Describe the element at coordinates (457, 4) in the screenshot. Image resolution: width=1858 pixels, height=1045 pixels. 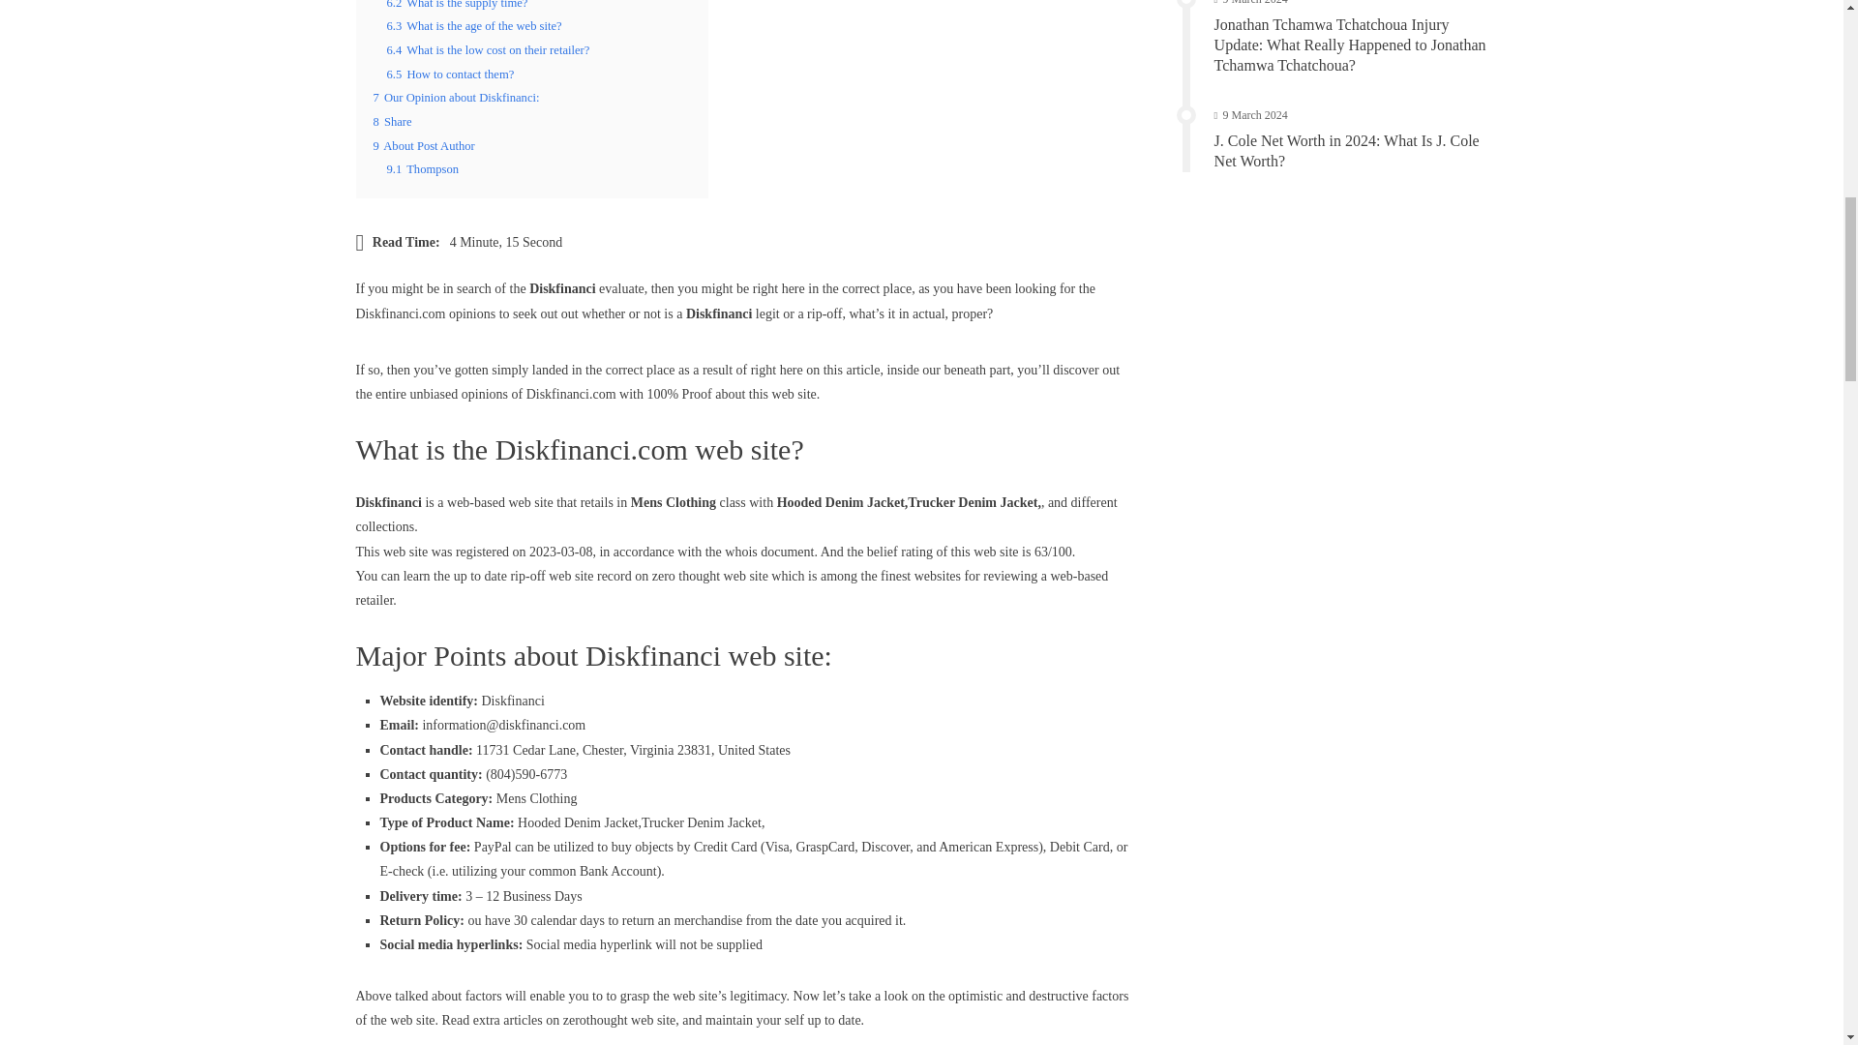
I see `6.2 What is the supply time?` at that location.